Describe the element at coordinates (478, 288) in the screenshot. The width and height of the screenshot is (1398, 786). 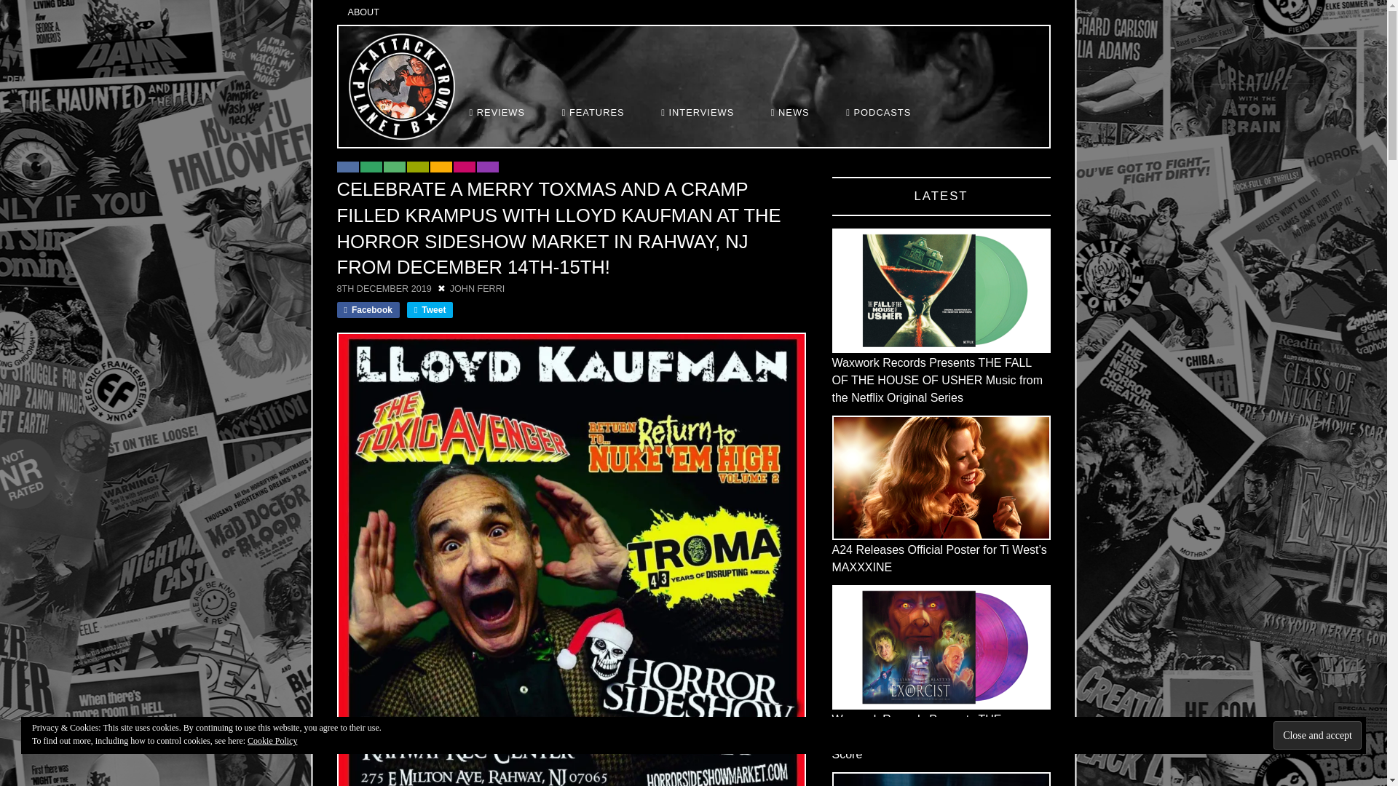
I see `JOHN FERRI` at that location.